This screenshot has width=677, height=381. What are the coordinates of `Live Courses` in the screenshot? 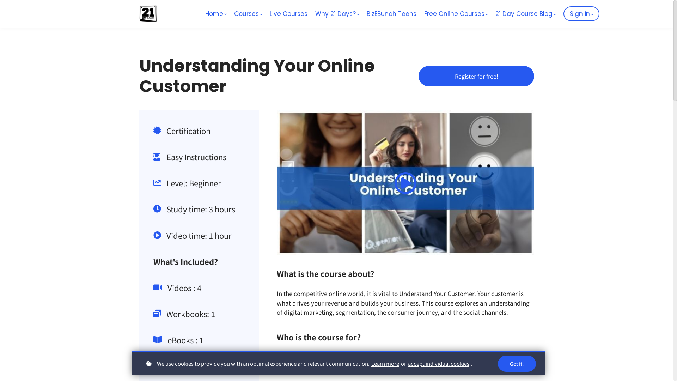 It's located at (288, 14).